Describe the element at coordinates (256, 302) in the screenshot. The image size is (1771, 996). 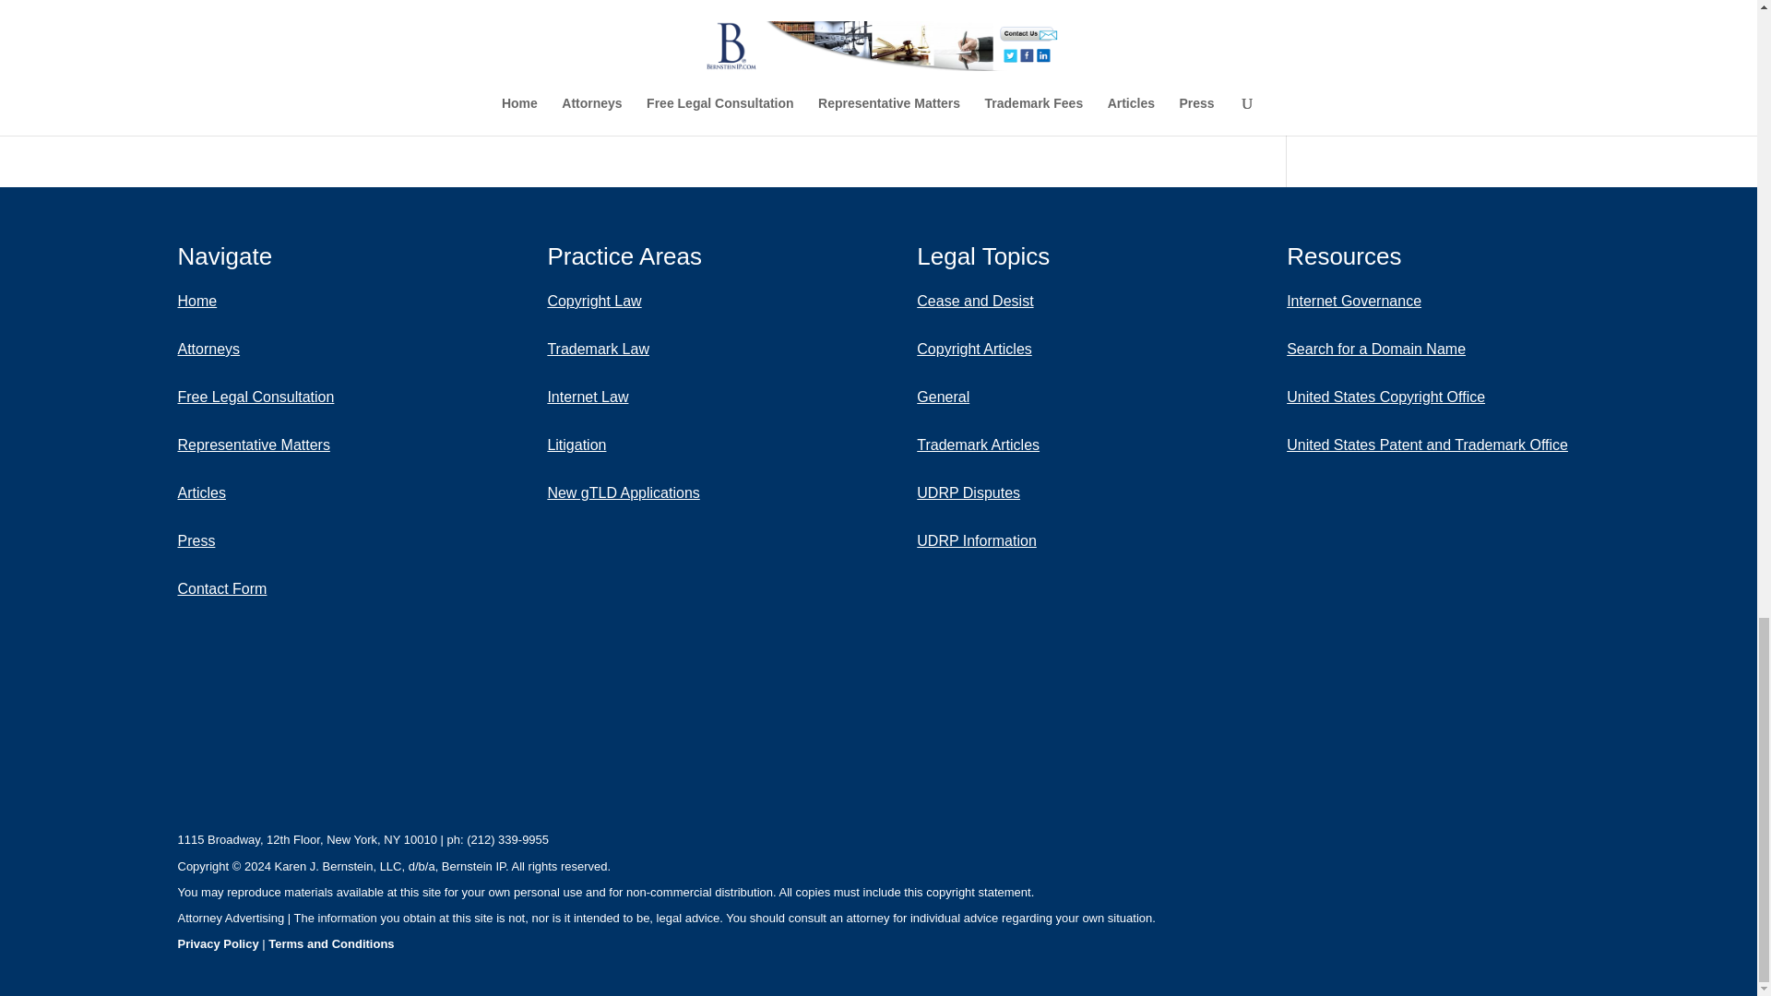
I see `Home` at that location.